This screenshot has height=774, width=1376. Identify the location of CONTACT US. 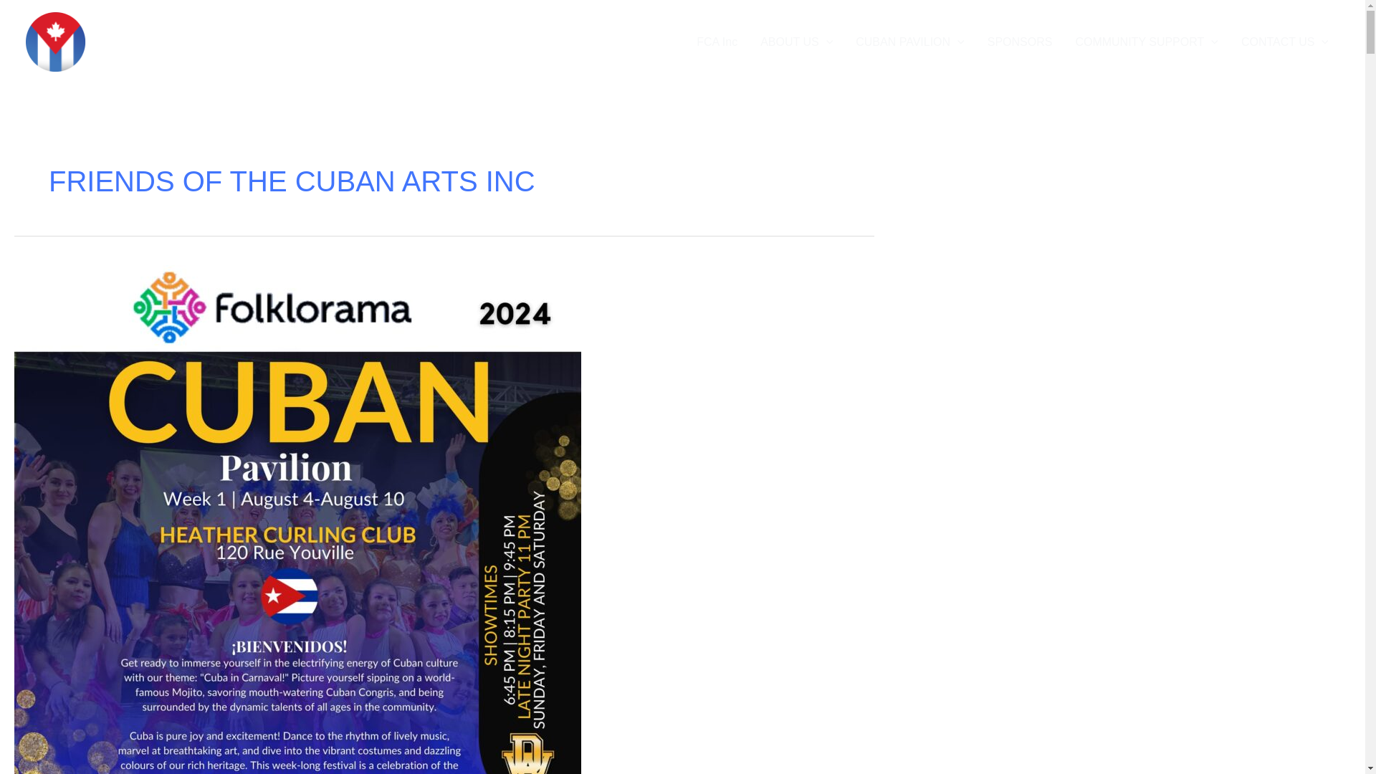
(1285, 42).